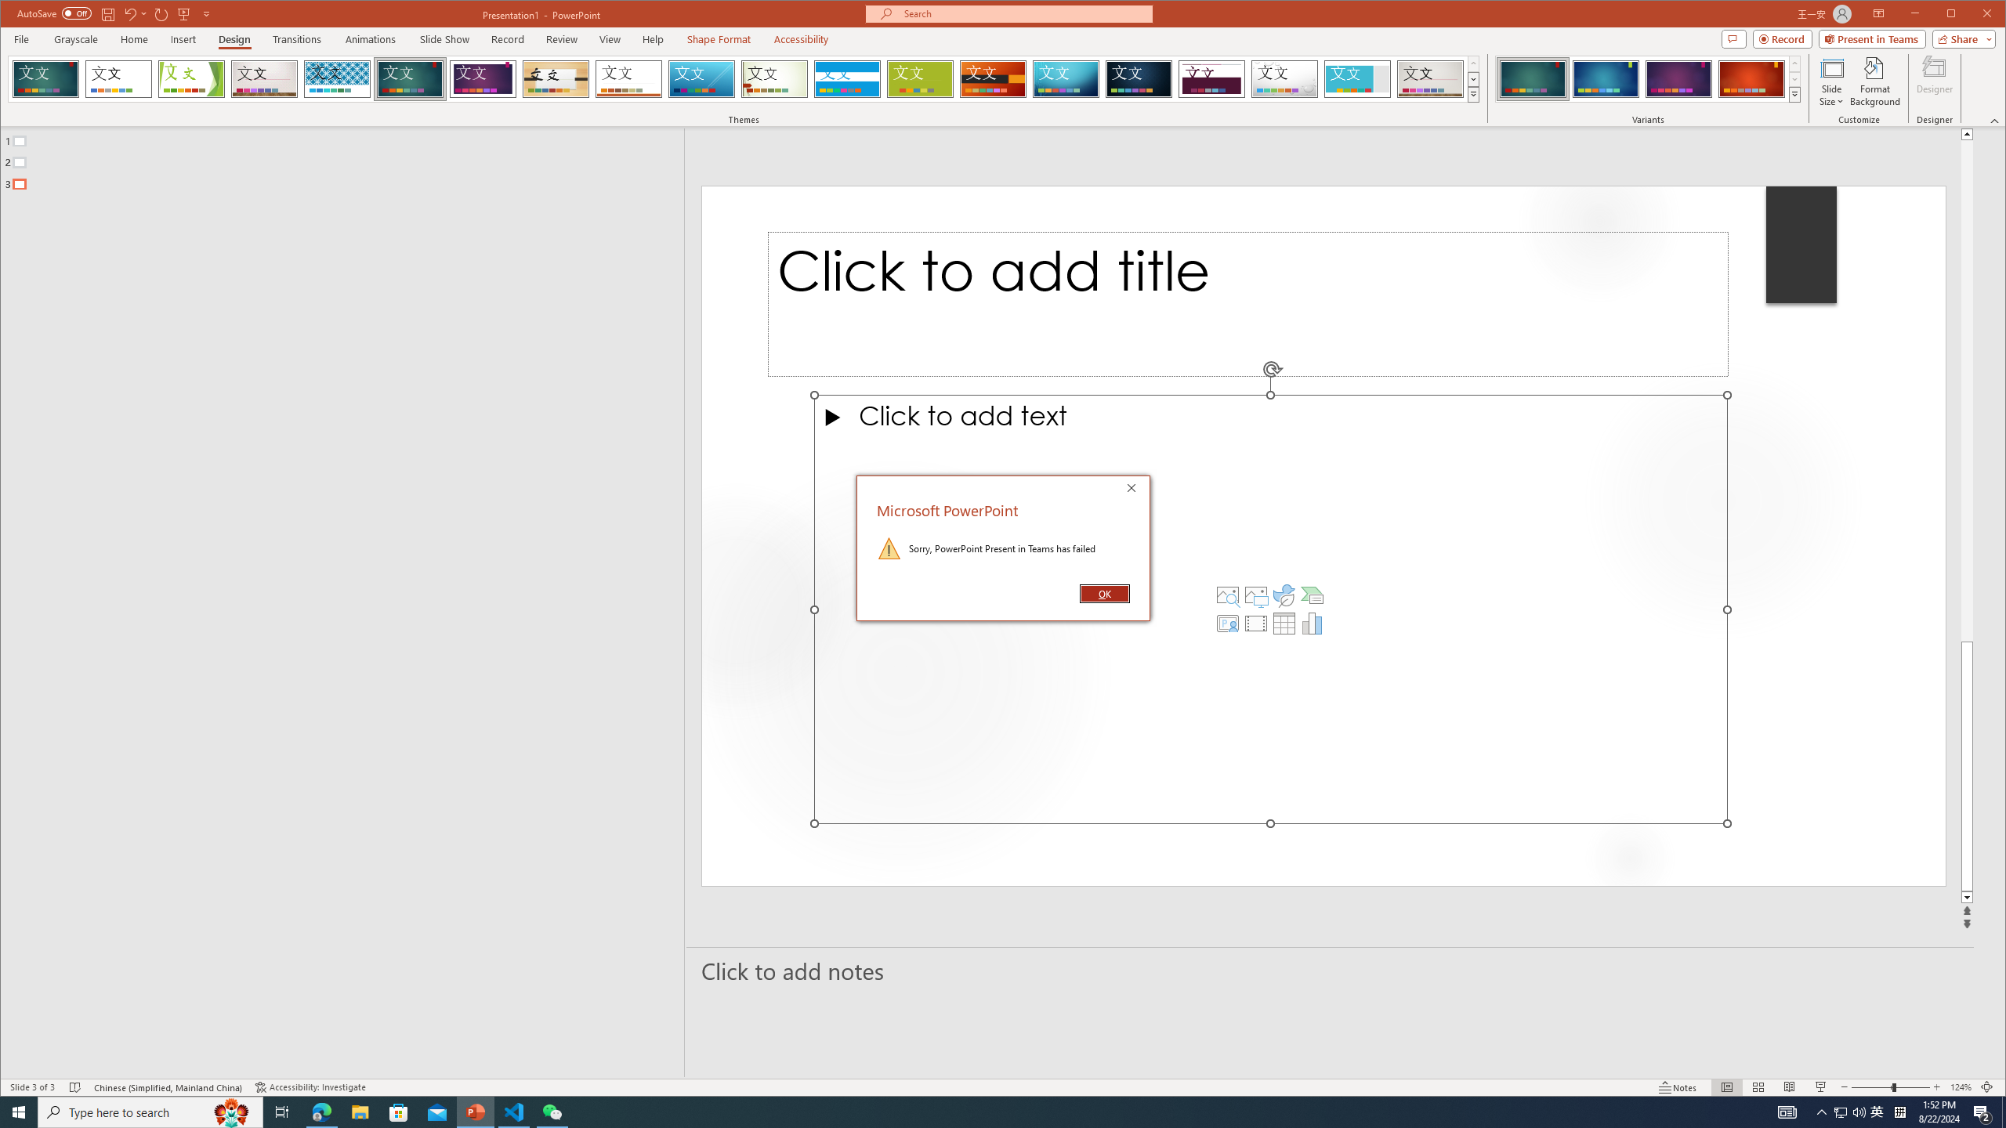 Image resolution: width=2006 pixels, height=1128 pixels. What do you see at coordinates (702, 79) in the screenshot?
I see `Slice` at bounding box center [702, 79].